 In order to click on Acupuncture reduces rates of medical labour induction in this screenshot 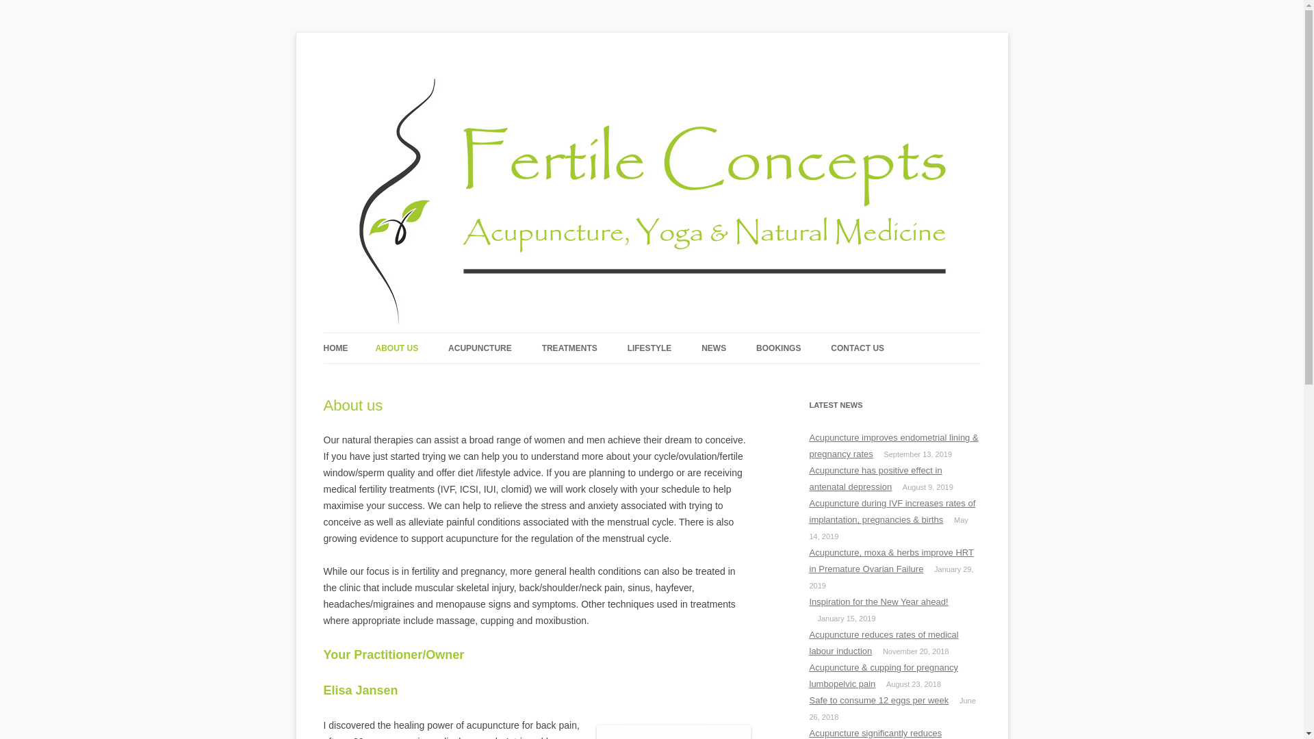, I will do `click(884, 643)`.